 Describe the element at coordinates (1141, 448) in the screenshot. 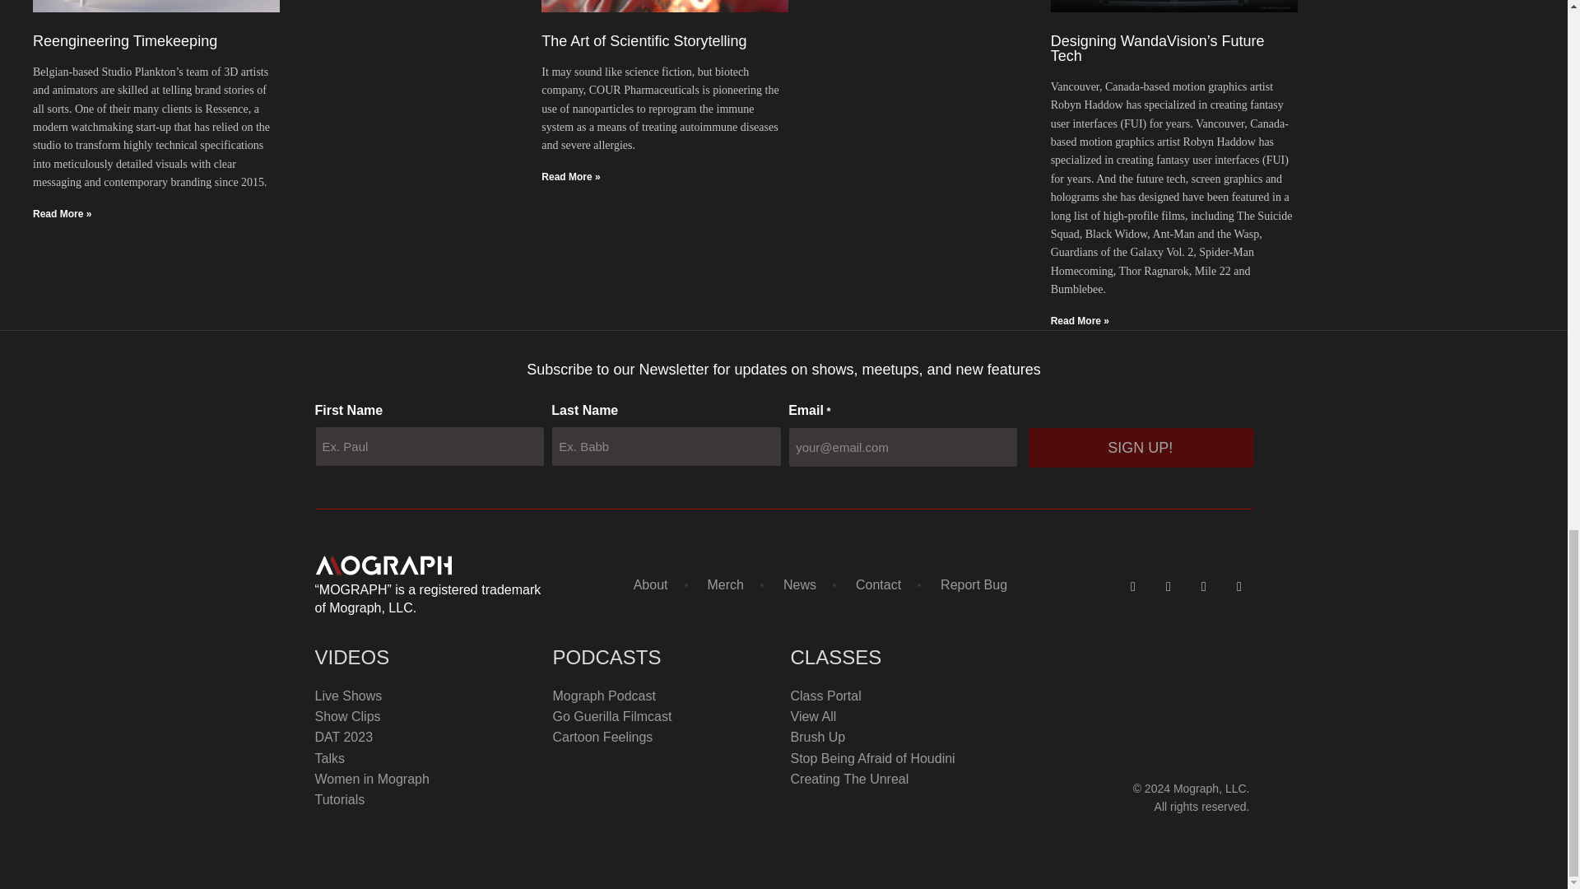

I see `Sign Up!` at that location.